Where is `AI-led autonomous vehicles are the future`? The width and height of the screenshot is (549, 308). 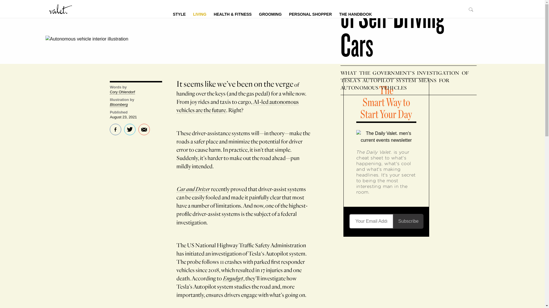
AI-led autonomous vehicles are the future is located at coordinates (237, 106).